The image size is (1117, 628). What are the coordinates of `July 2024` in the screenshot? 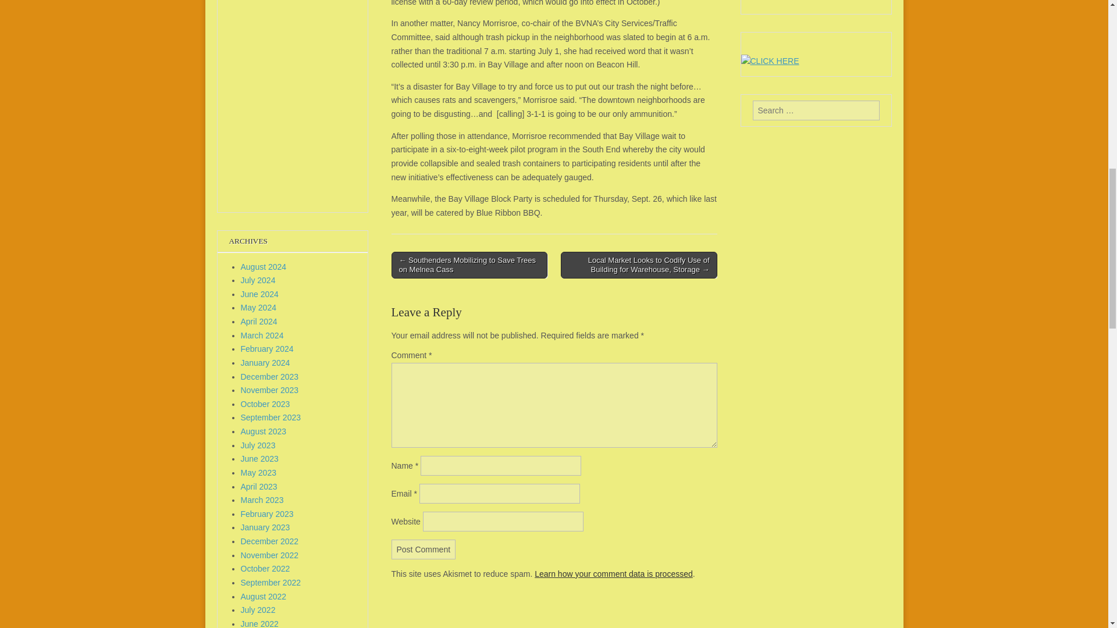 It's located at (258, 280).